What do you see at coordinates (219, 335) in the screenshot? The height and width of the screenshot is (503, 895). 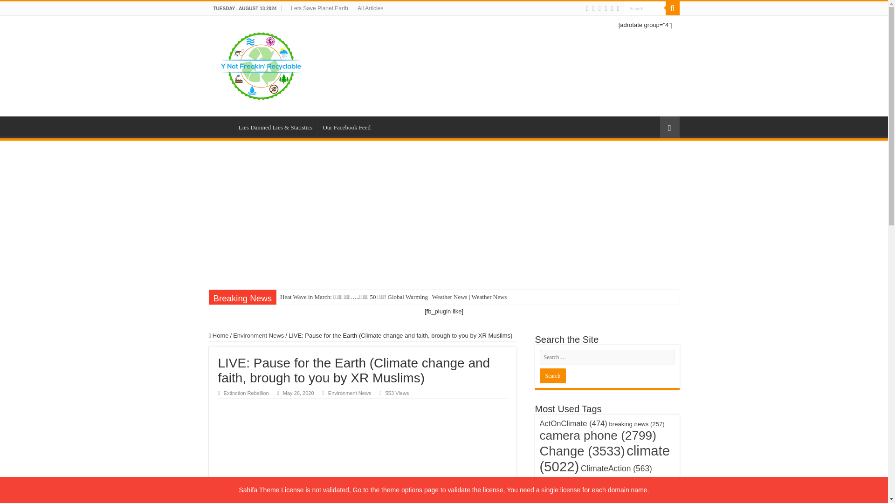 I see `Home` at bounding box center [219, 335].